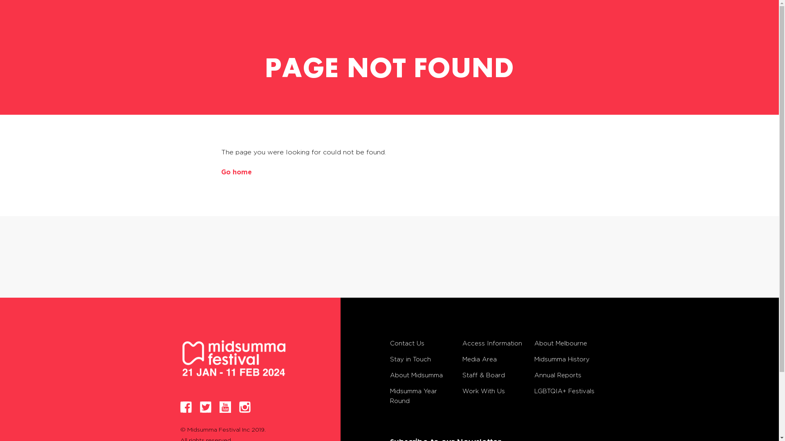 The height and width of the screenshot is (441, 785). Describe the element at coordinates (484, 391) in the screenshot. I see `Work With Us` at that location.